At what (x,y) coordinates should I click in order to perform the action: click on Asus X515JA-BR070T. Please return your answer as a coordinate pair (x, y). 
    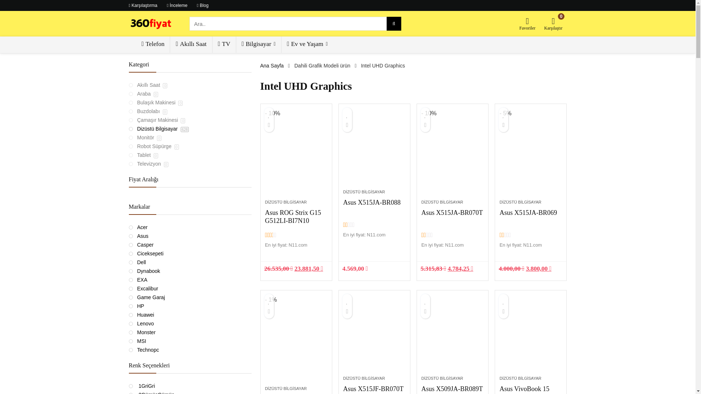
    Looking at the image, I should click on (453, 161).